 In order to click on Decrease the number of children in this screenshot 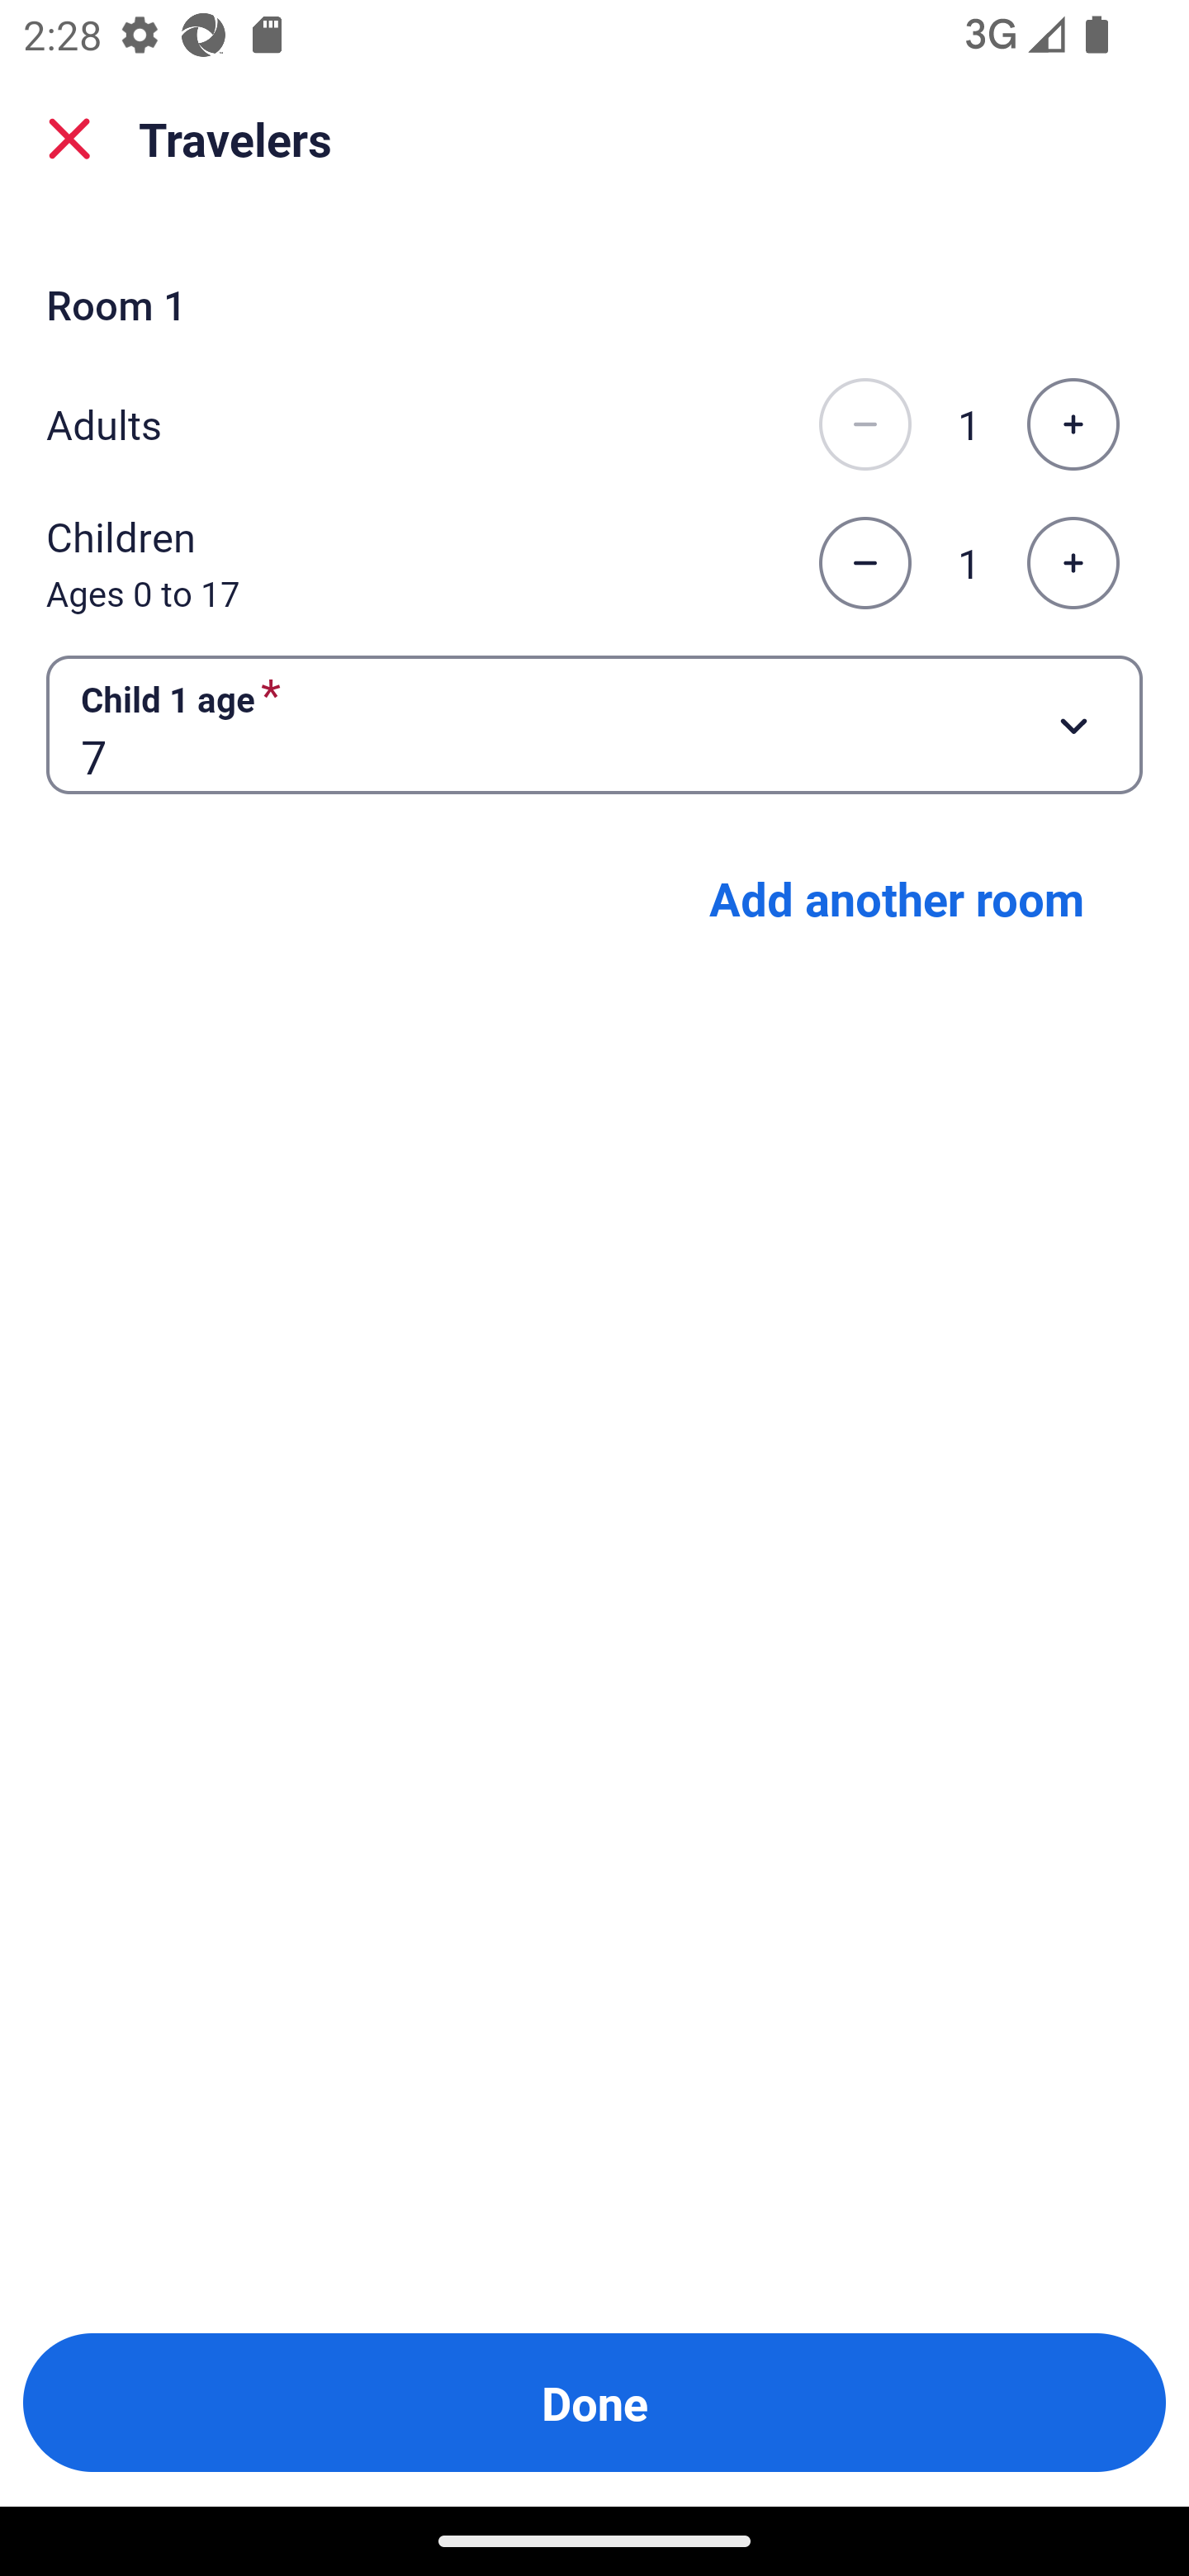, I will do `click(865, 564)`.